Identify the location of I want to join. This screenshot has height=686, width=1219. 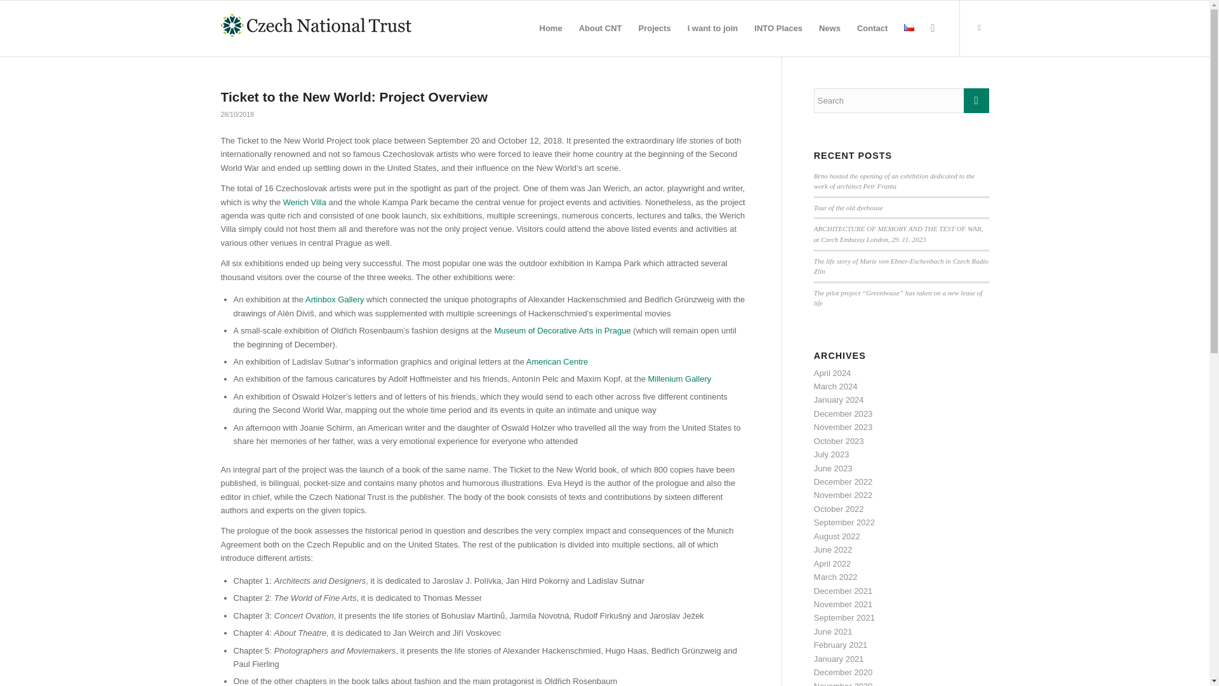
(712, 28).